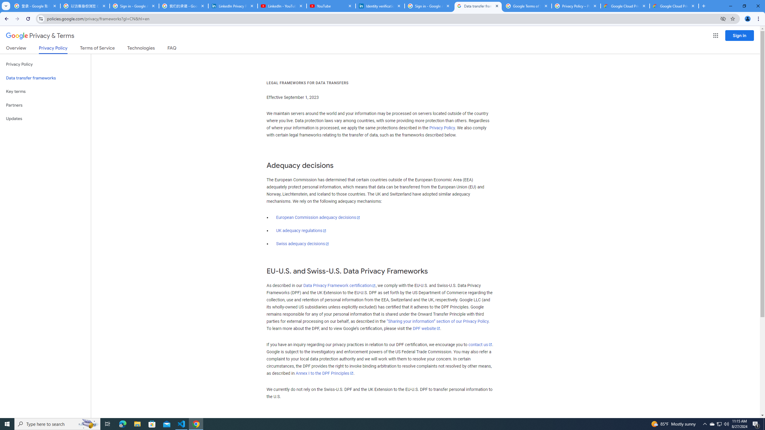 This screenshot has width=765, height=430. What do you see at coordinates (45, 119) in the screenshot?
I see `Updates` at bounding box center [45, 119].